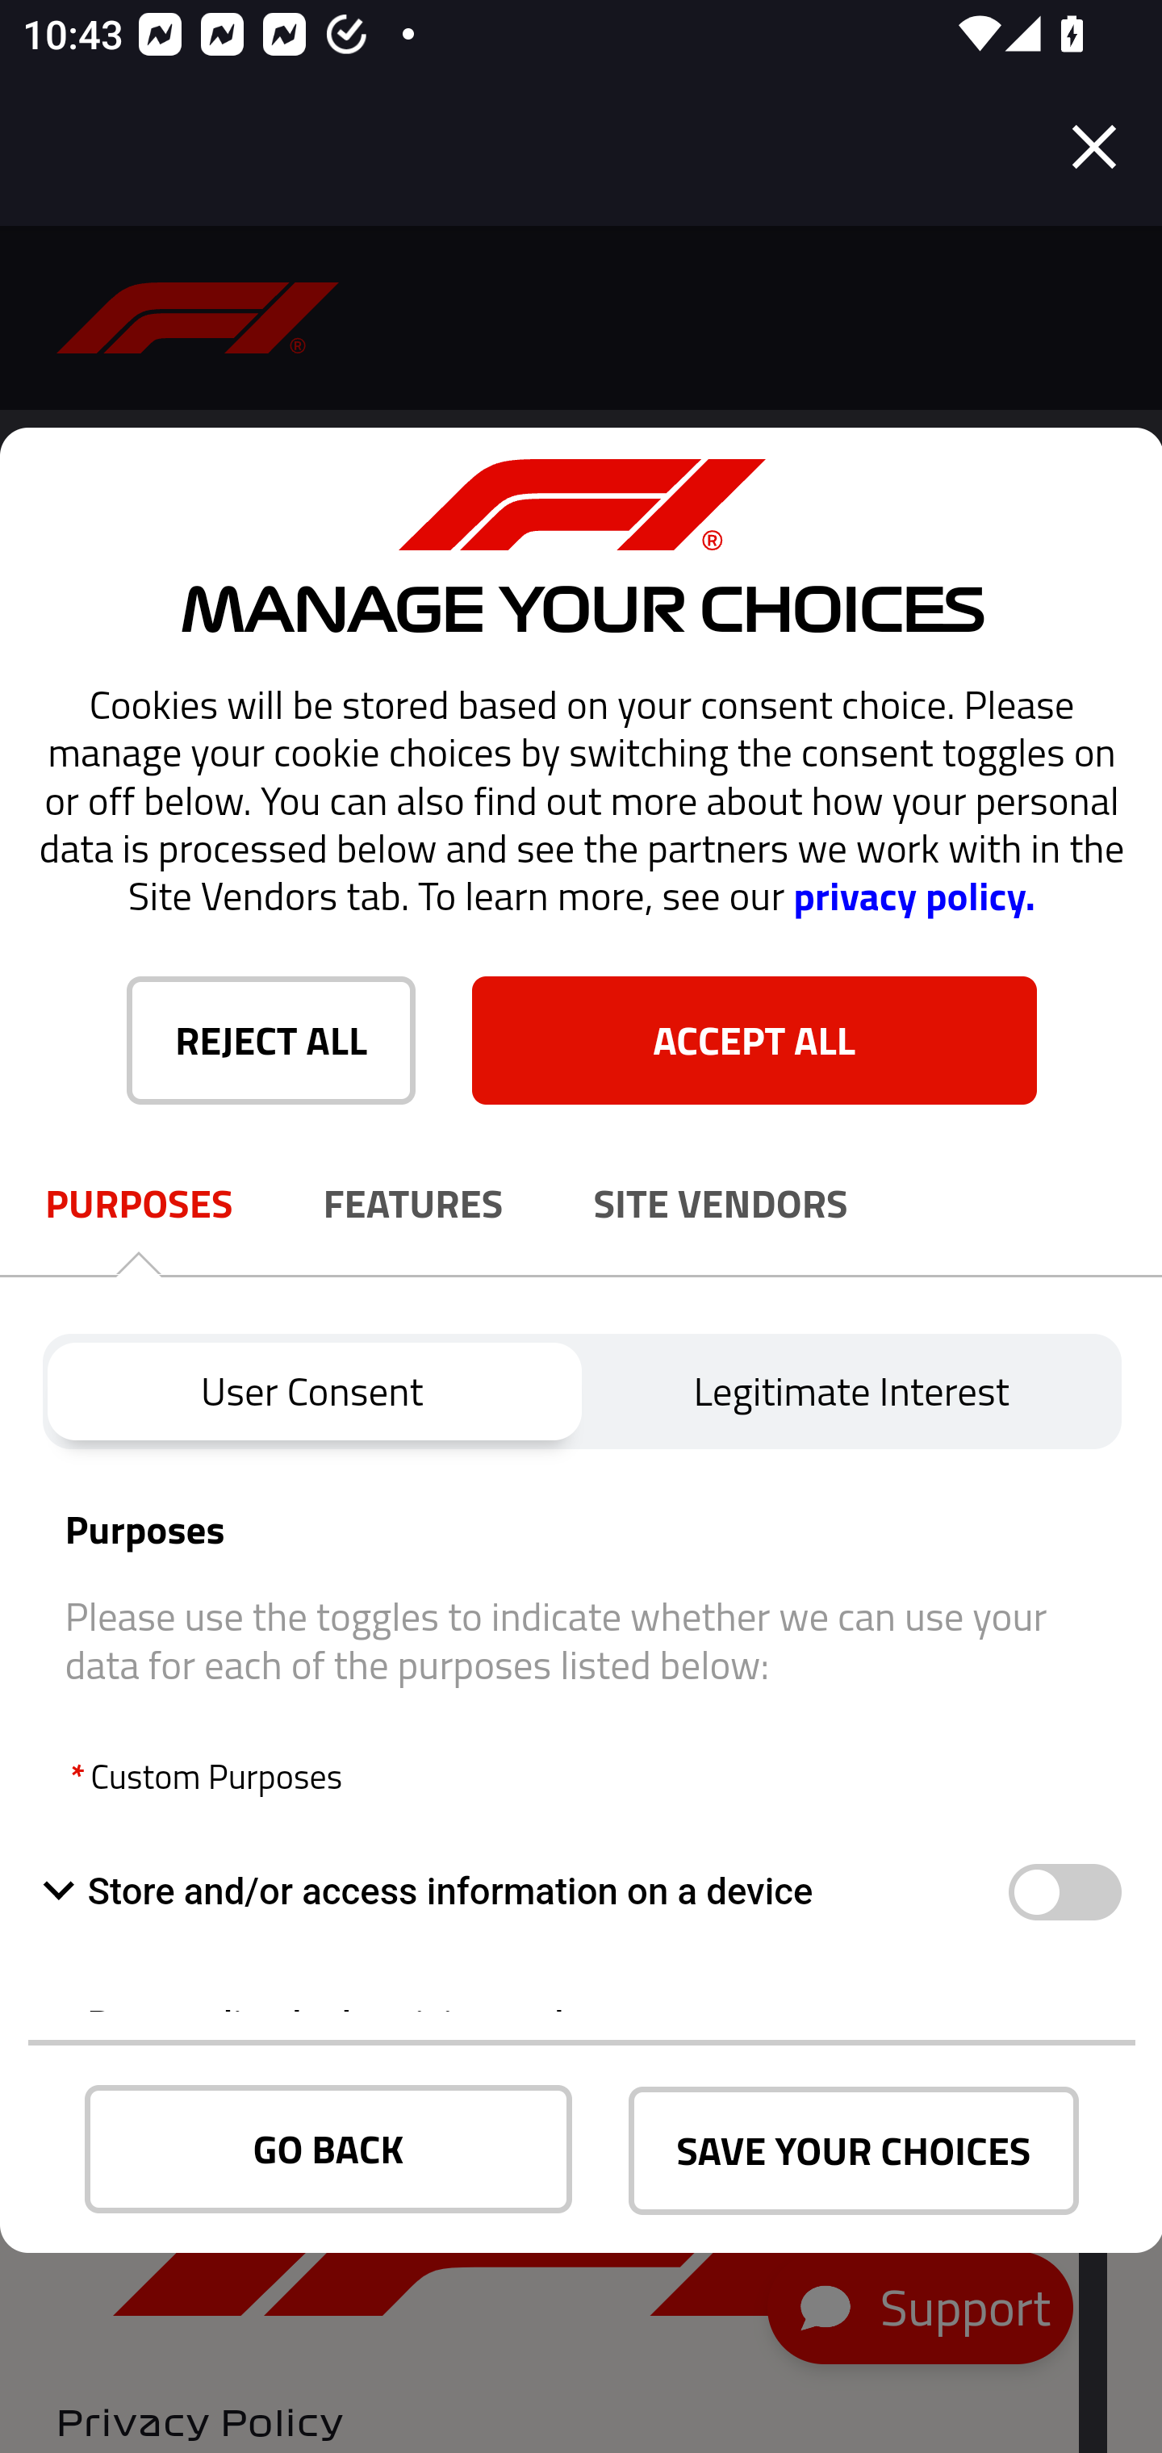 The height and width of the screenshot is (2453, 1162). I want to click on Store and/or access information on a device, so click(525, 1891).